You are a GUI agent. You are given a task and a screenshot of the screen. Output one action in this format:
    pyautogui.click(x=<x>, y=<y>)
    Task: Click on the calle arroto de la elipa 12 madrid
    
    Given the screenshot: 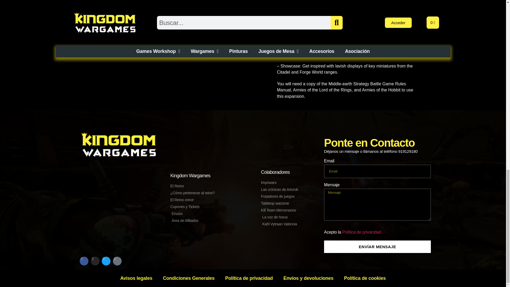 What is the action you would take?
    pyautogui.click(x=119, y=205)
    